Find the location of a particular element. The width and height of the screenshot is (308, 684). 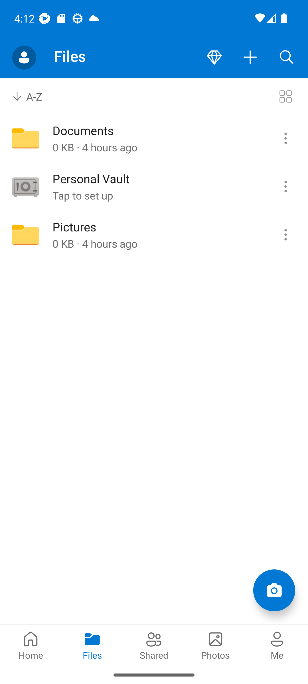

Premium button is located at coordinates (214, 58).